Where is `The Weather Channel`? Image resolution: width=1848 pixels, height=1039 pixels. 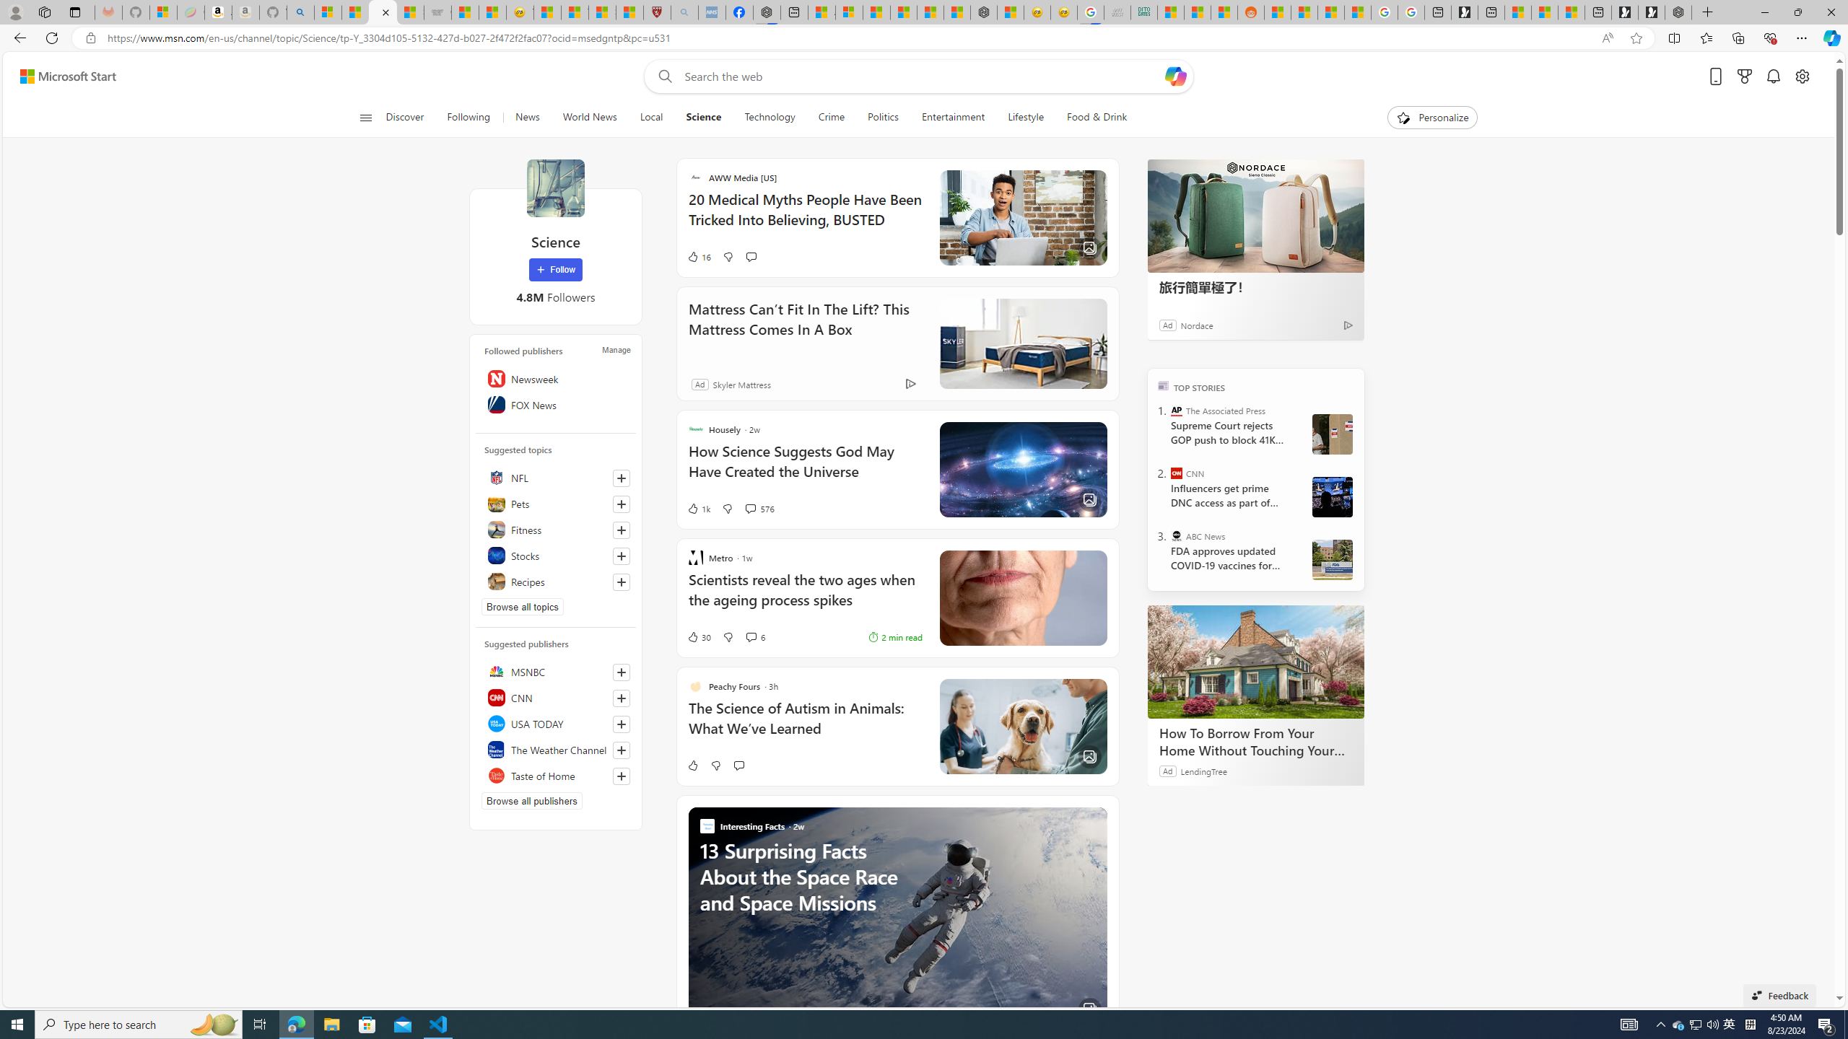 The Weather Channel is located at coordinates (556, 749).